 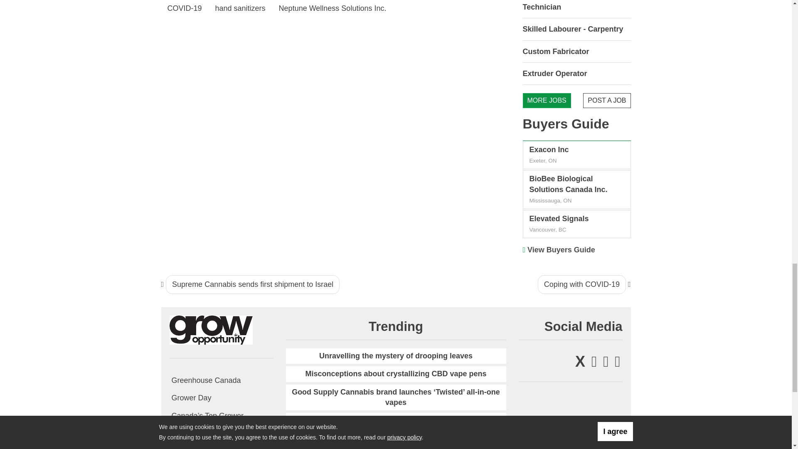 What do you see at coordinates (211, 330) in the screenshot?
I see `Grow Opportunity` at bounding box center [211, 330].